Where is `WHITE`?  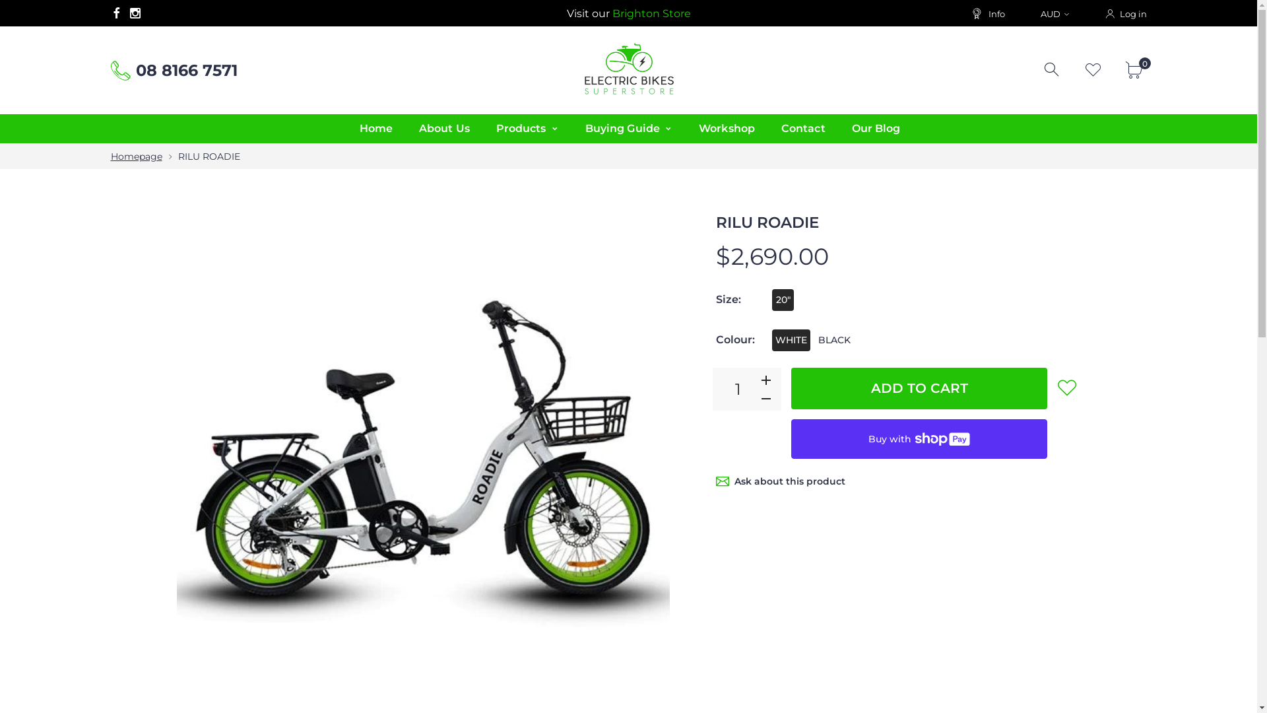
WHITE is located at coordinates (791, 341).